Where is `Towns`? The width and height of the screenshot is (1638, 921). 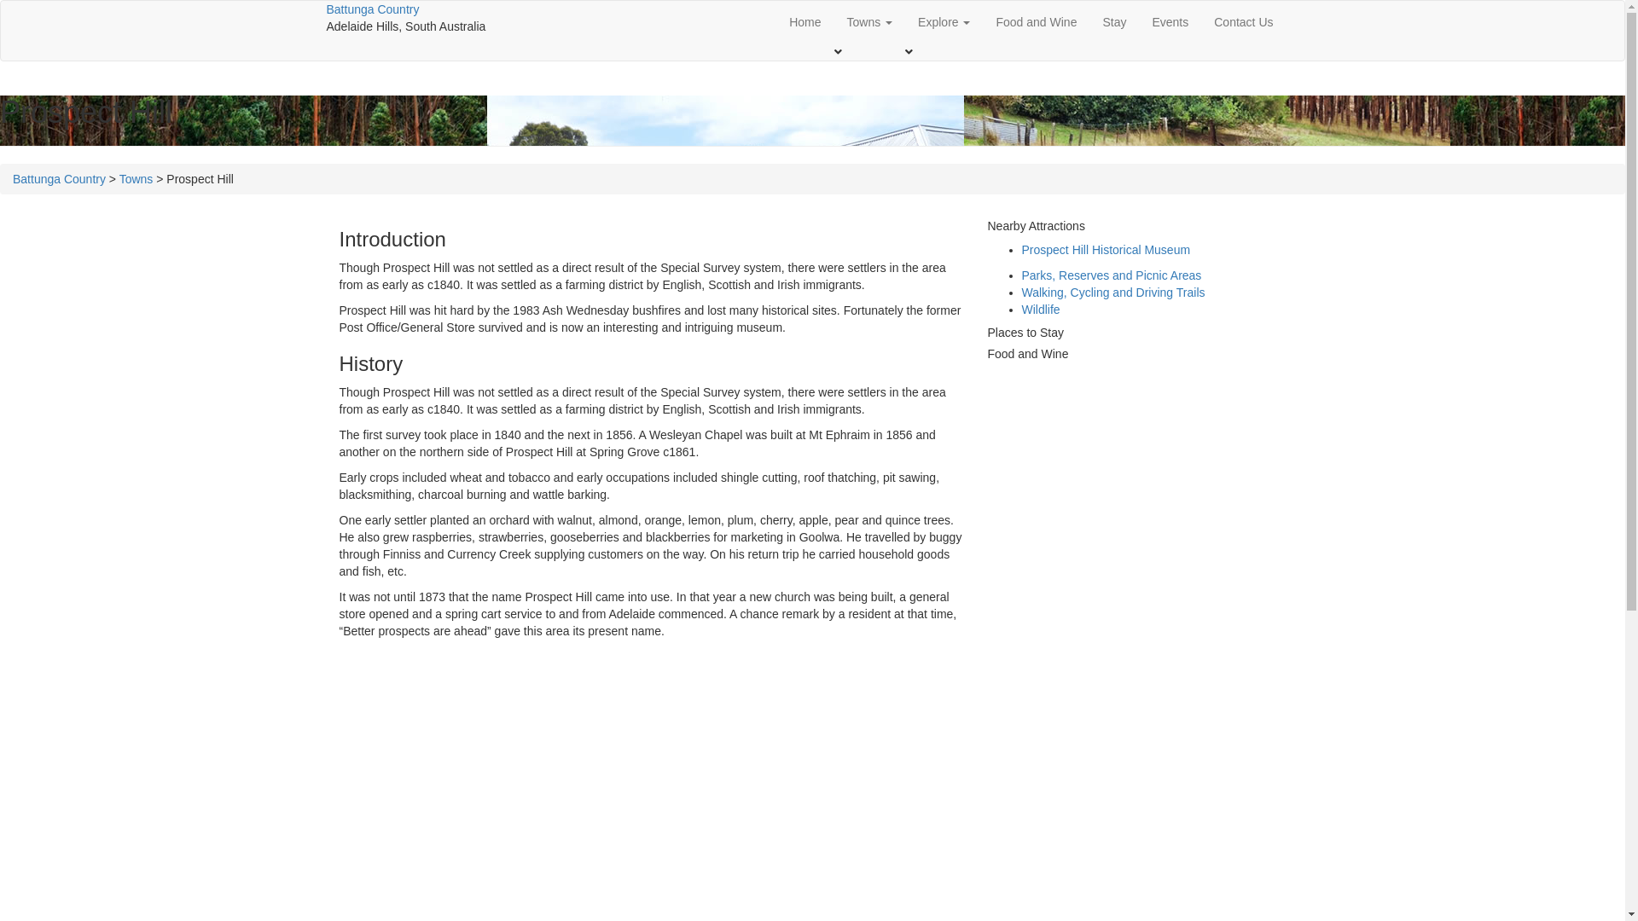
Towns is located at coordinates (870, 22).